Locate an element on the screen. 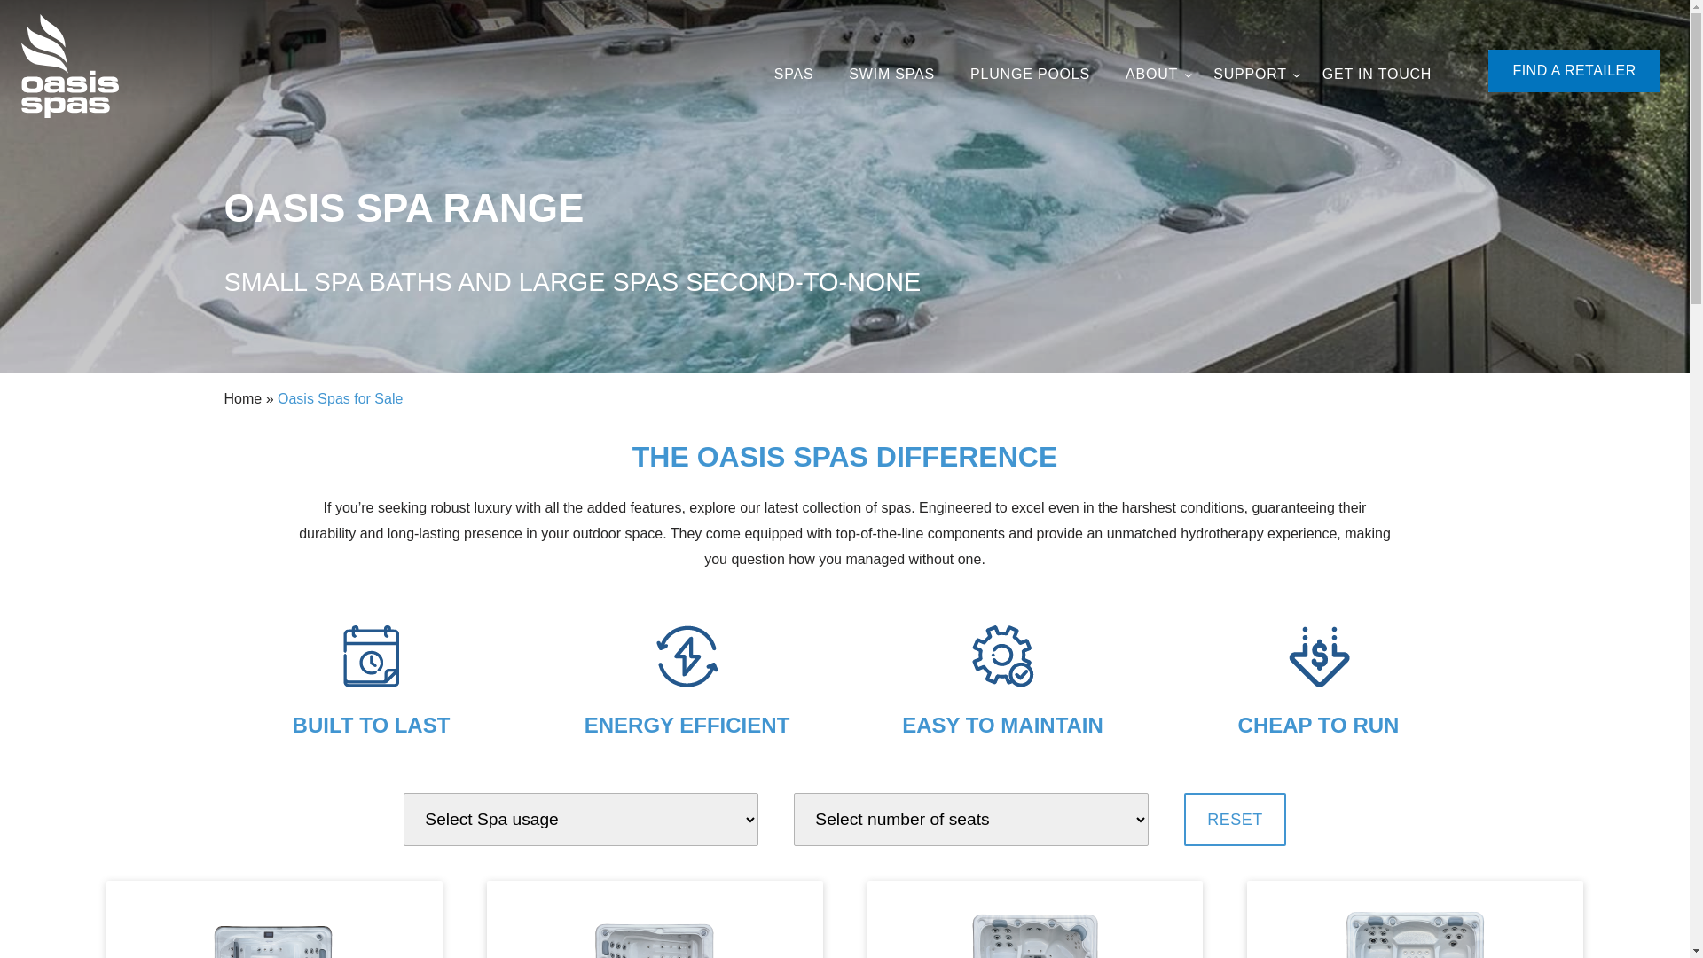  SUPPORT is located at coordinates (1251, 75).